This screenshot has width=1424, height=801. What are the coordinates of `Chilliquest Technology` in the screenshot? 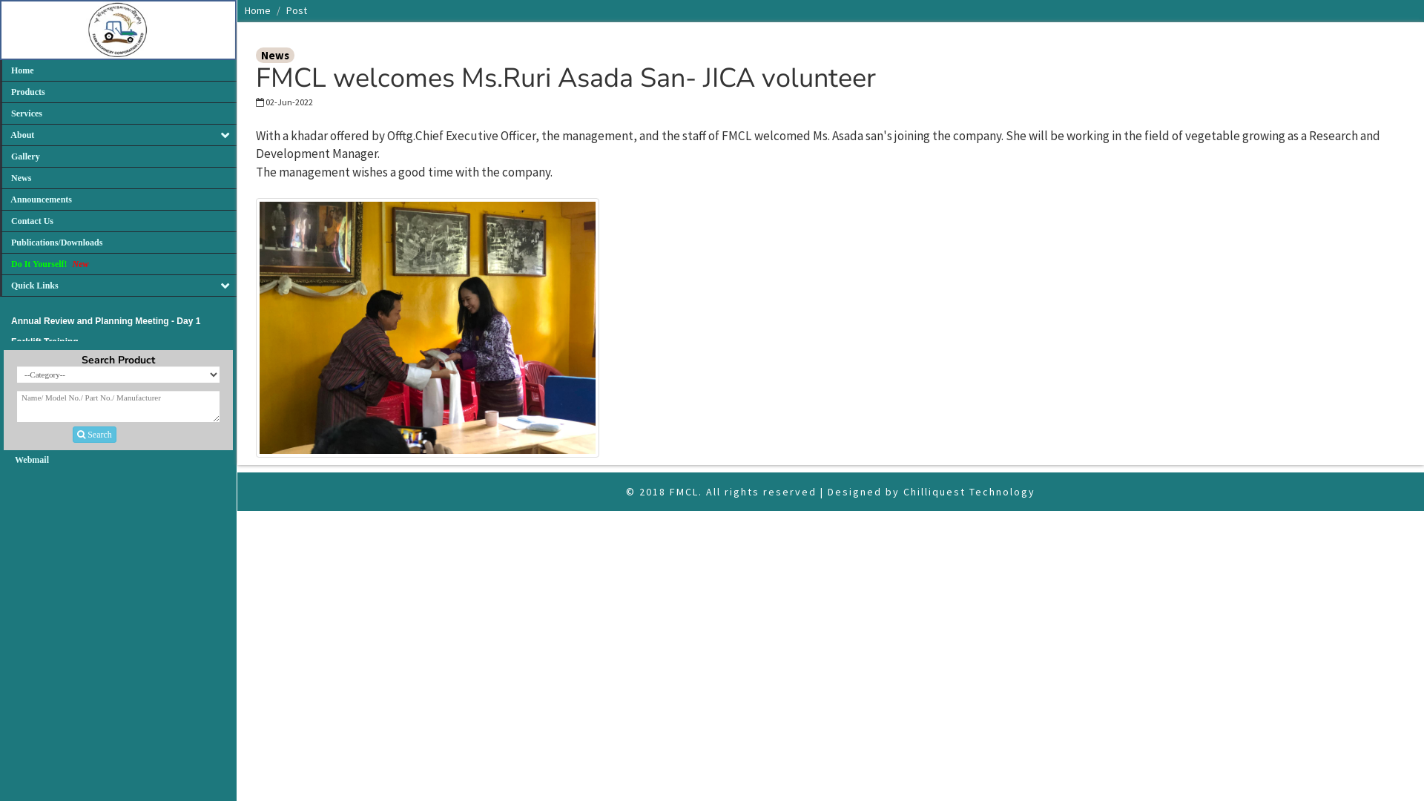 It's located at (969, 492).